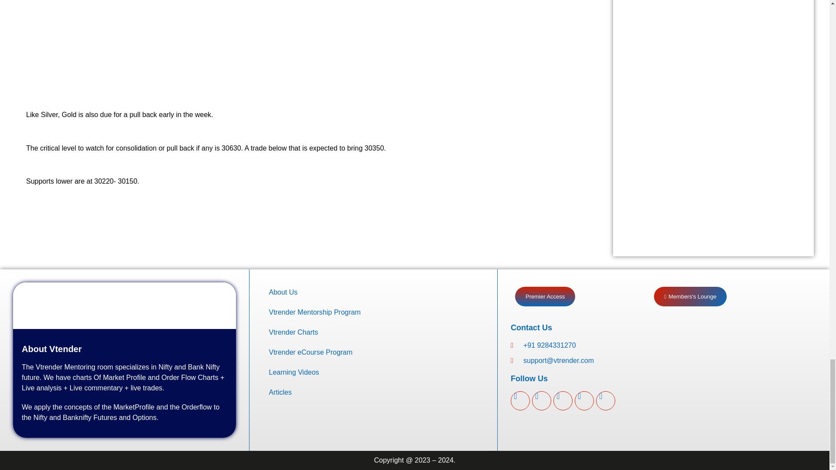 This screenshot has height=470, width=836. Describe the element at coordinates (179, 42) in the screenshot. I see `MCX Weekly check 5` at that location.